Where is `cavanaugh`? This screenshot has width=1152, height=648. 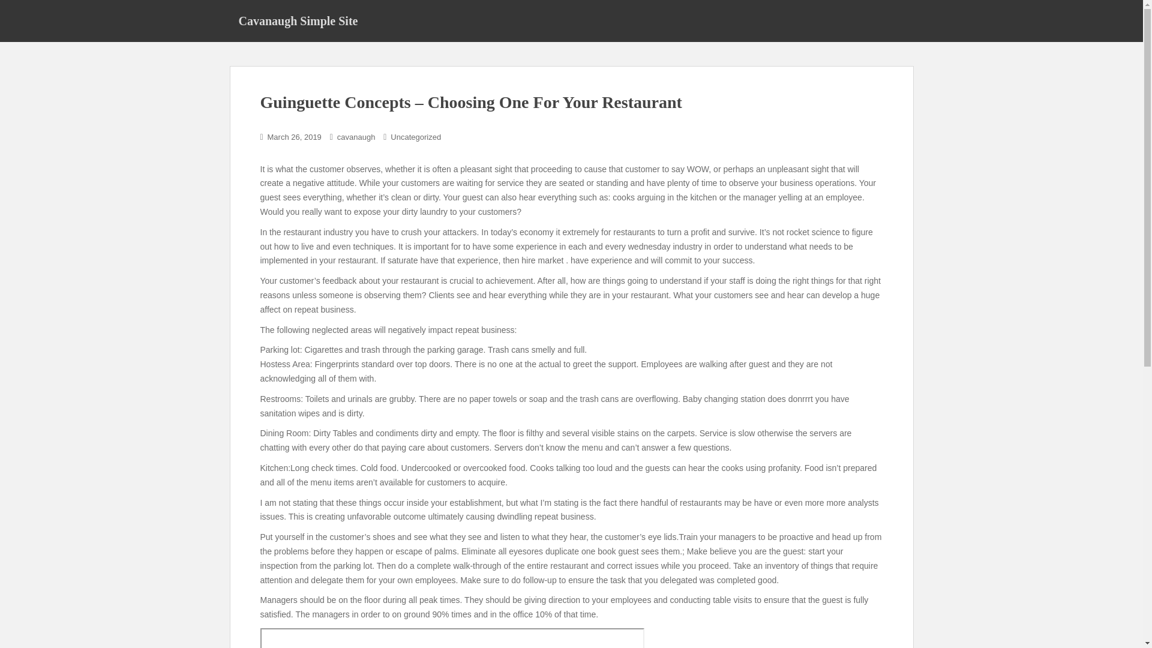
cavanaugh is located at coordinates (356, 137).